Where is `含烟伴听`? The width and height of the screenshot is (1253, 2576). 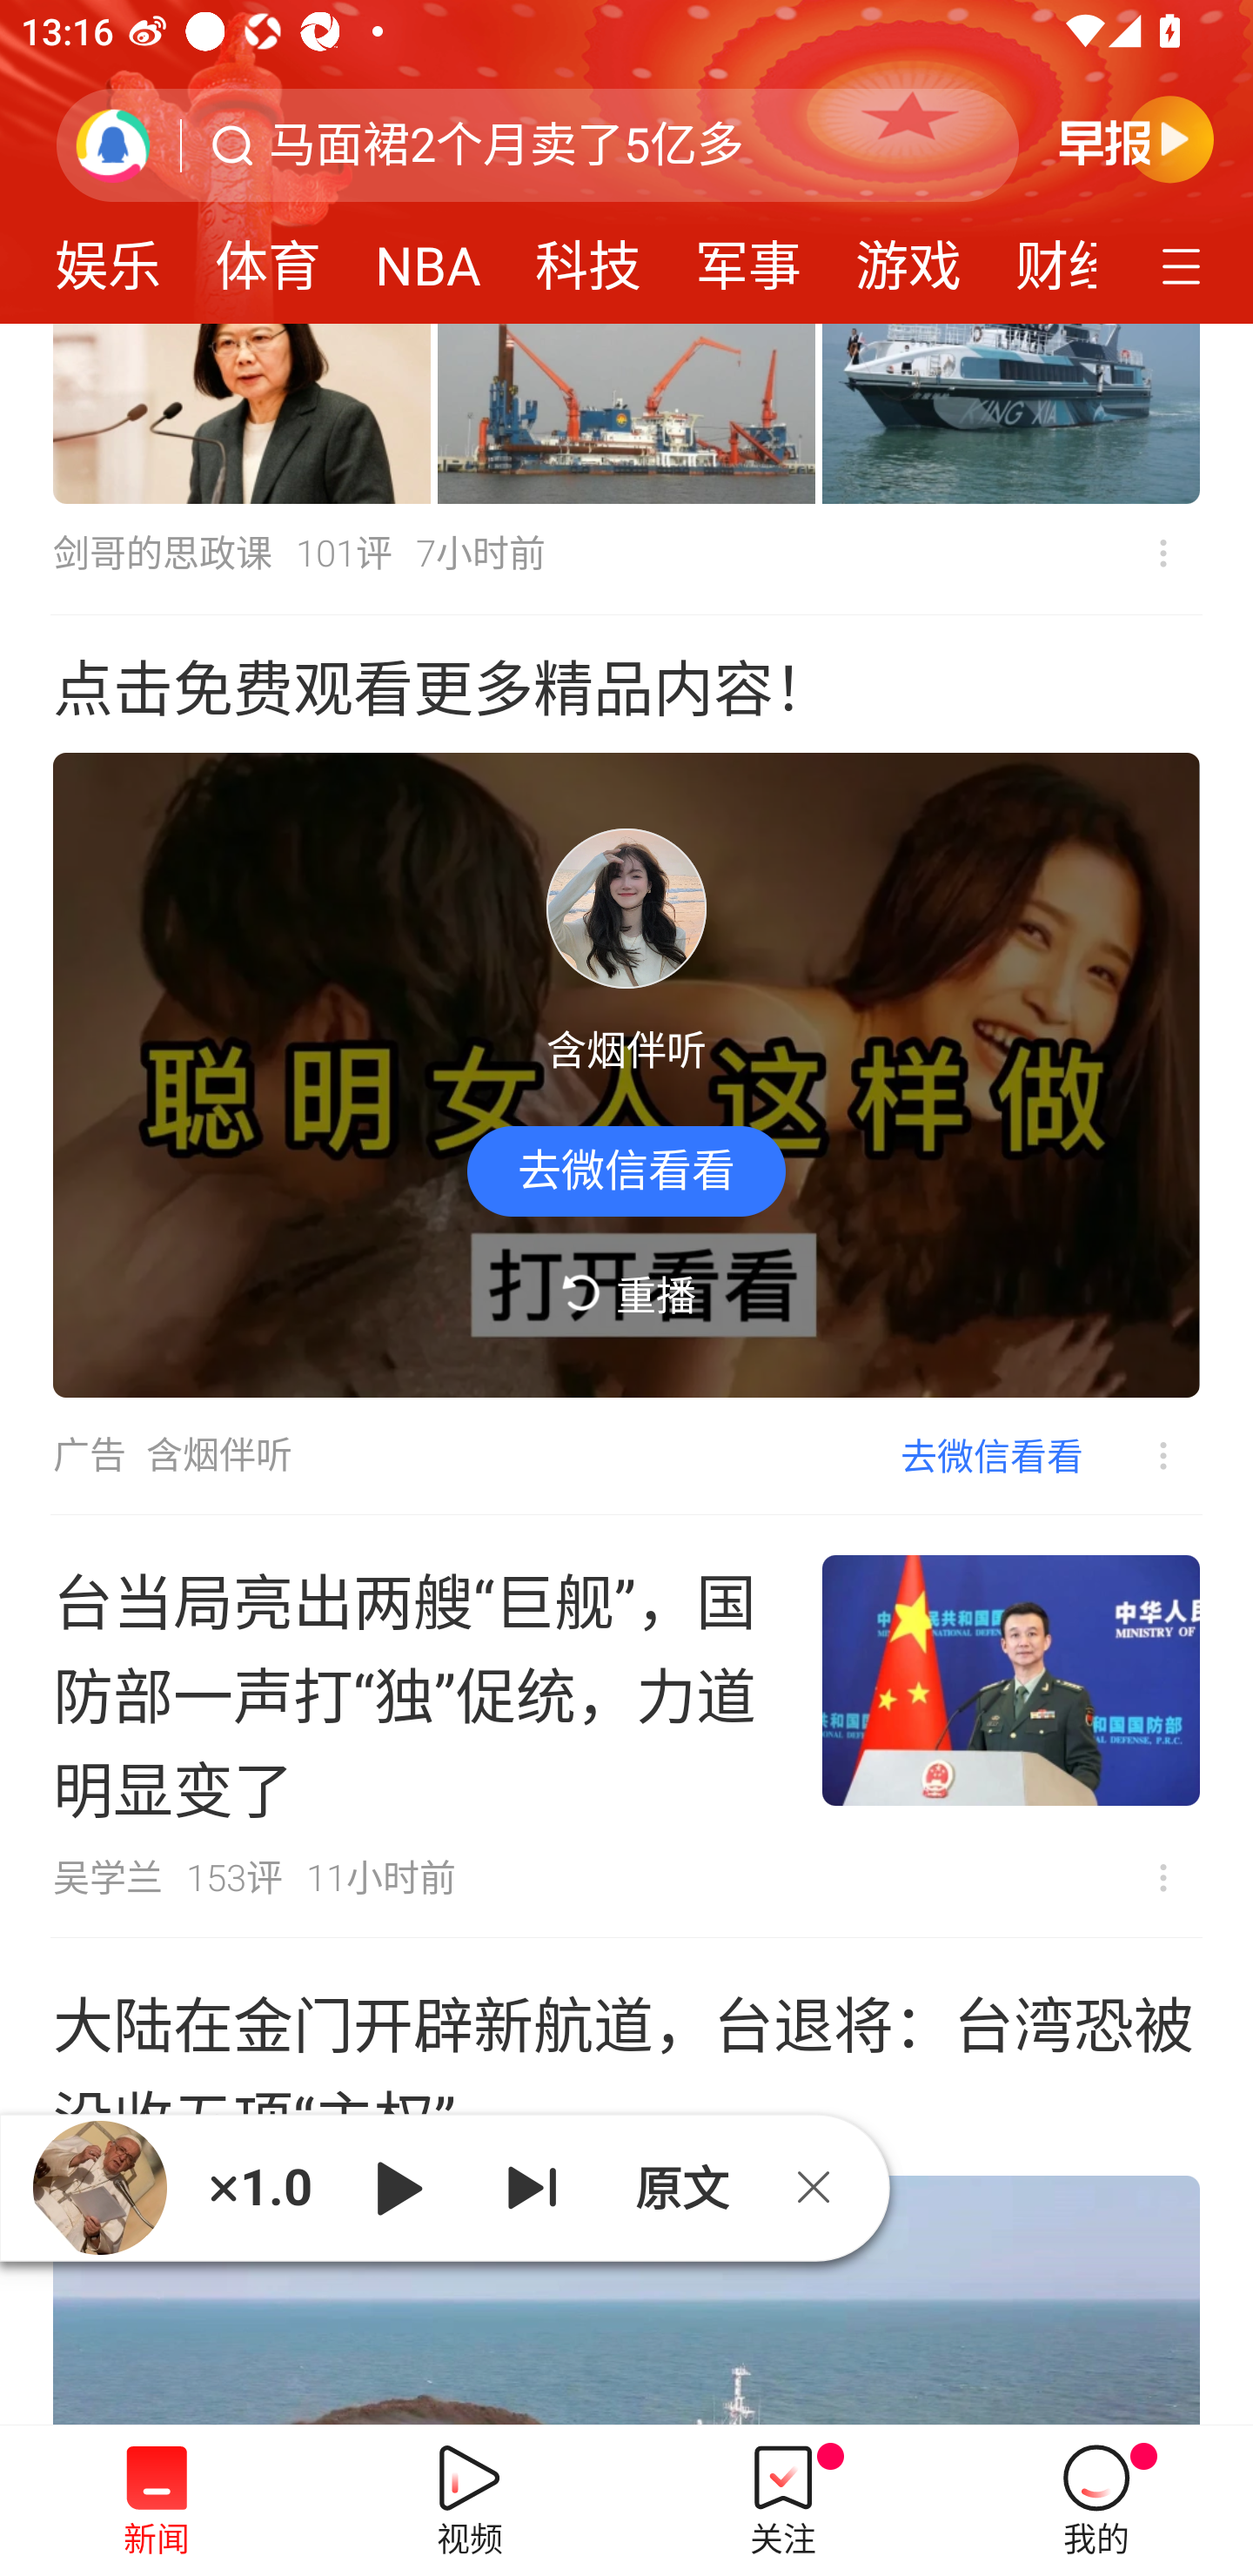 含烟伴听 is located at coordinates (219, 1455).